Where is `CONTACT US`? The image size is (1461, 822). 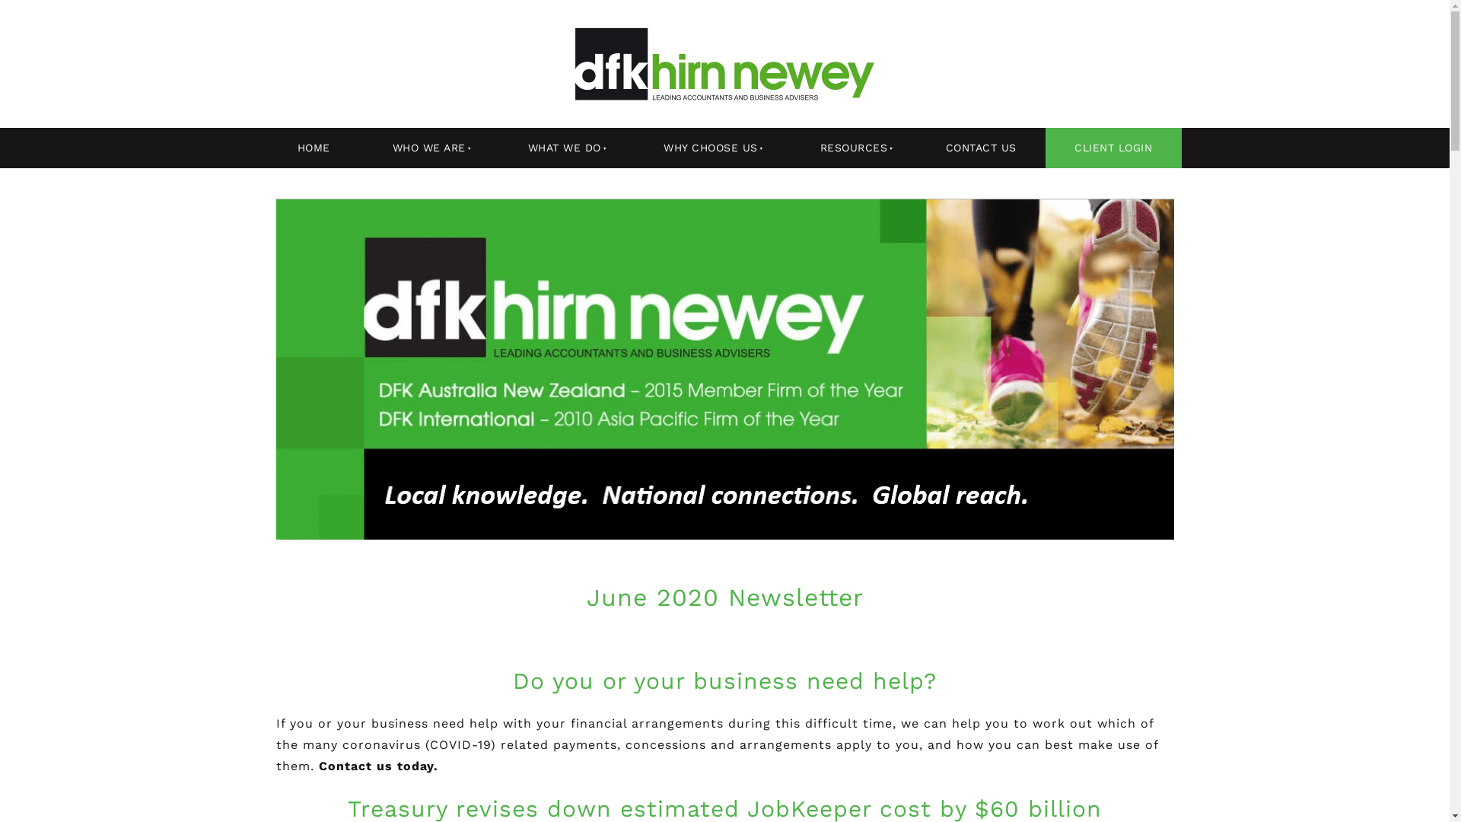 CONTACT US is located at coordinates (981, 148).